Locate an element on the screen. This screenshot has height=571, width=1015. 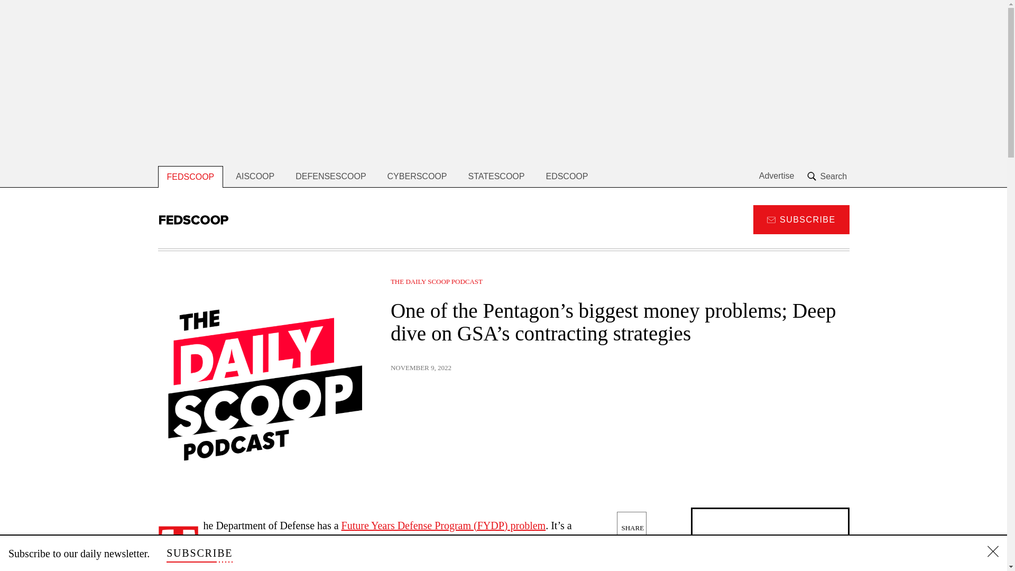
STATESCOOP is located at coordinates (496, 177).